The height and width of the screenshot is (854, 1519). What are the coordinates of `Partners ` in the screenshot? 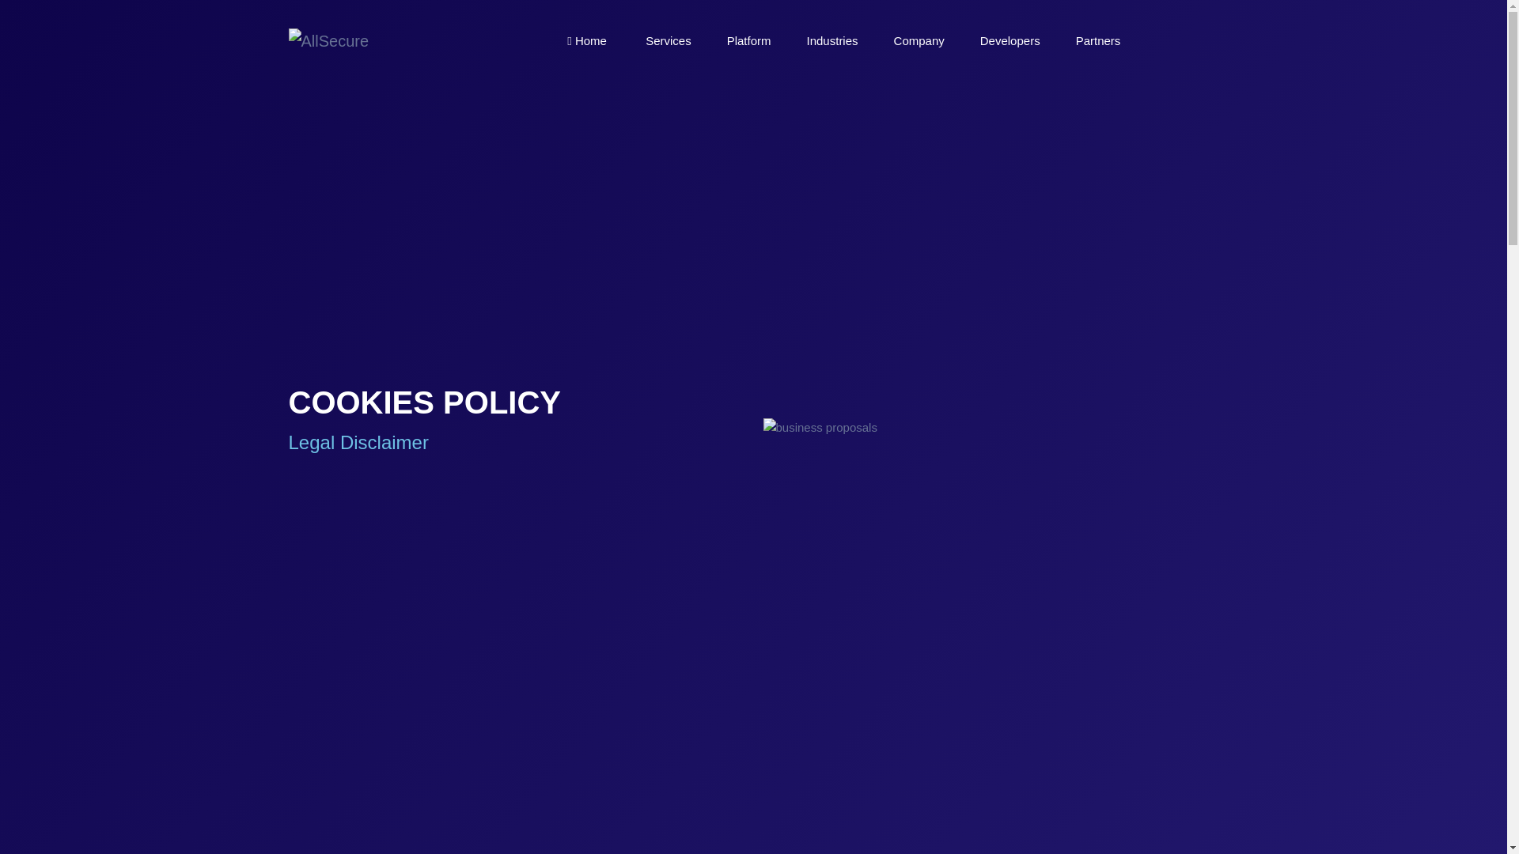 It's located at (1100, 41).